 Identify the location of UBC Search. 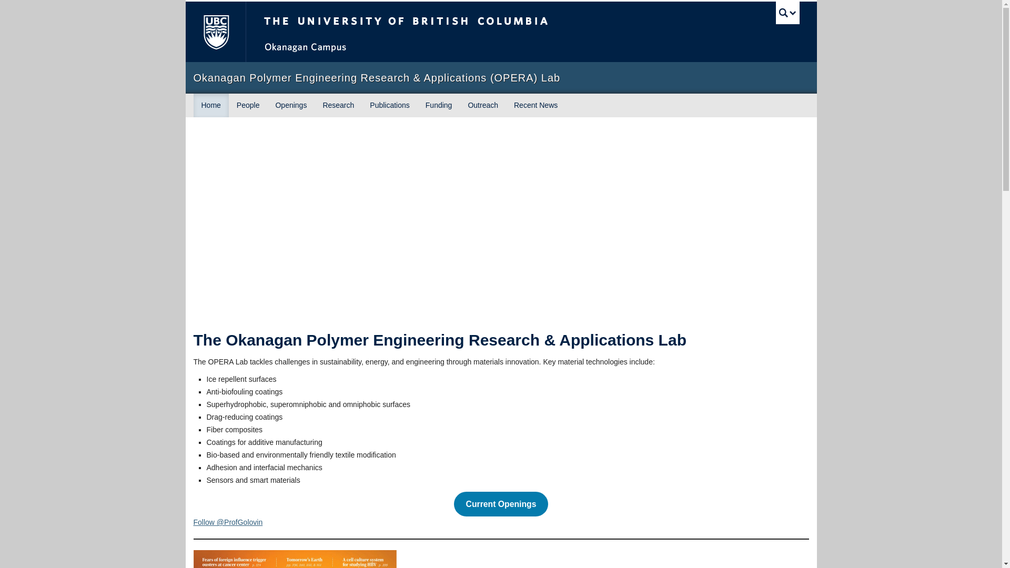
(787, 13).